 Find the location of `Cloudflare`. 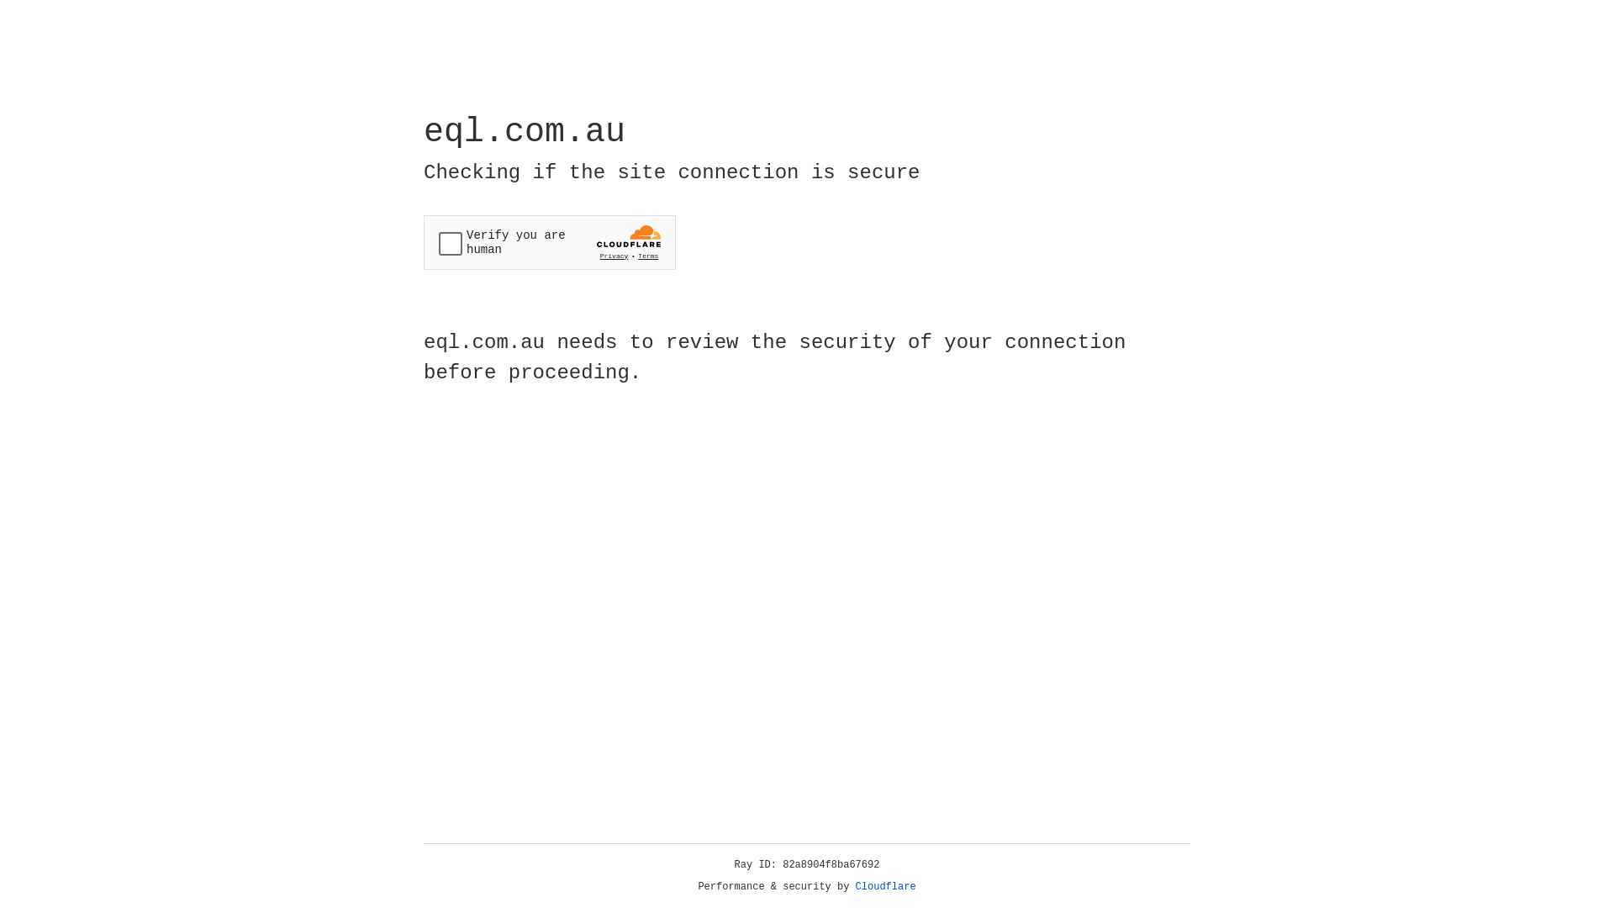

Cloudflare is located at coordinates (886, 887).